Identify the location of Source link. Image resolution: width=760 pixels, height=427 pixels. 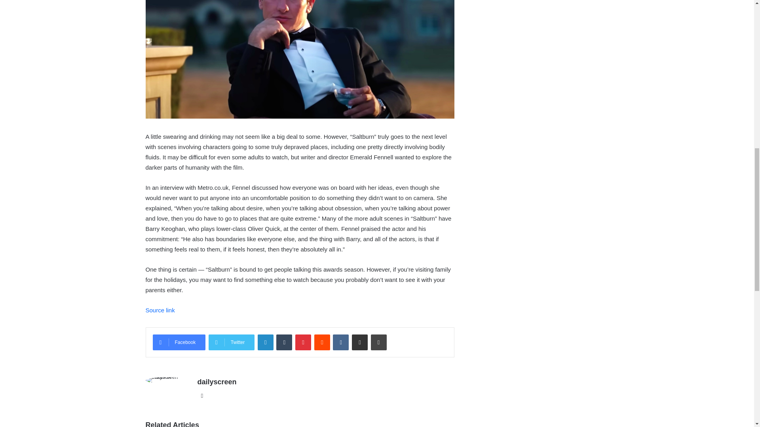
(160, 310).